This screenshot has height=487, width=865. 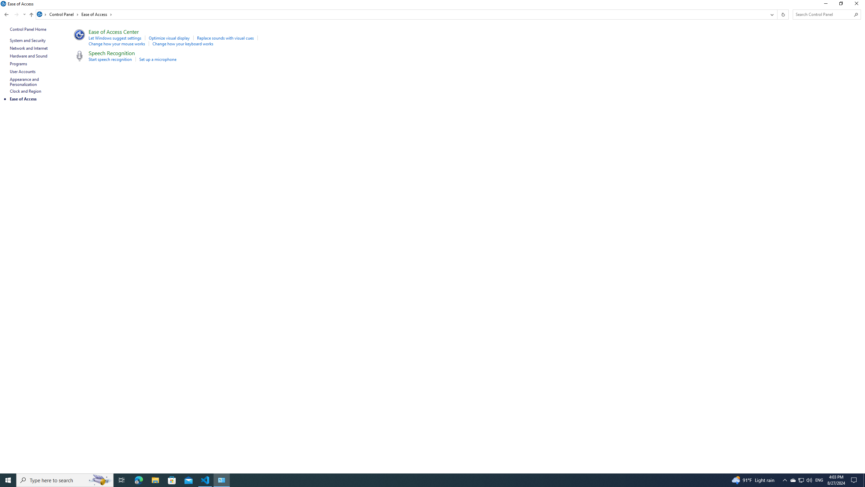 What do you see at coordinates (110, 59) in the screenshot?
I see `Start speech recognition` at bounding box center [110, 59].